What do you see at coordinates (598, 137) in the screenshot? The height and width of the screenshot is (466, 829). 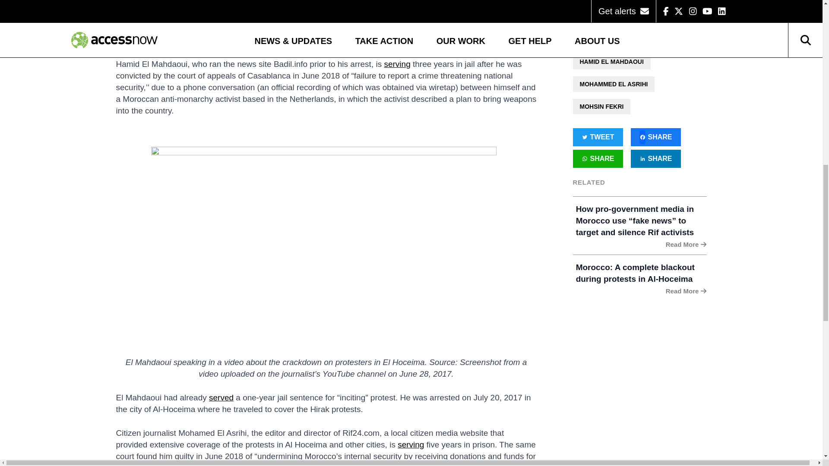 I see `Twitter` at bounding box center [598, 137].